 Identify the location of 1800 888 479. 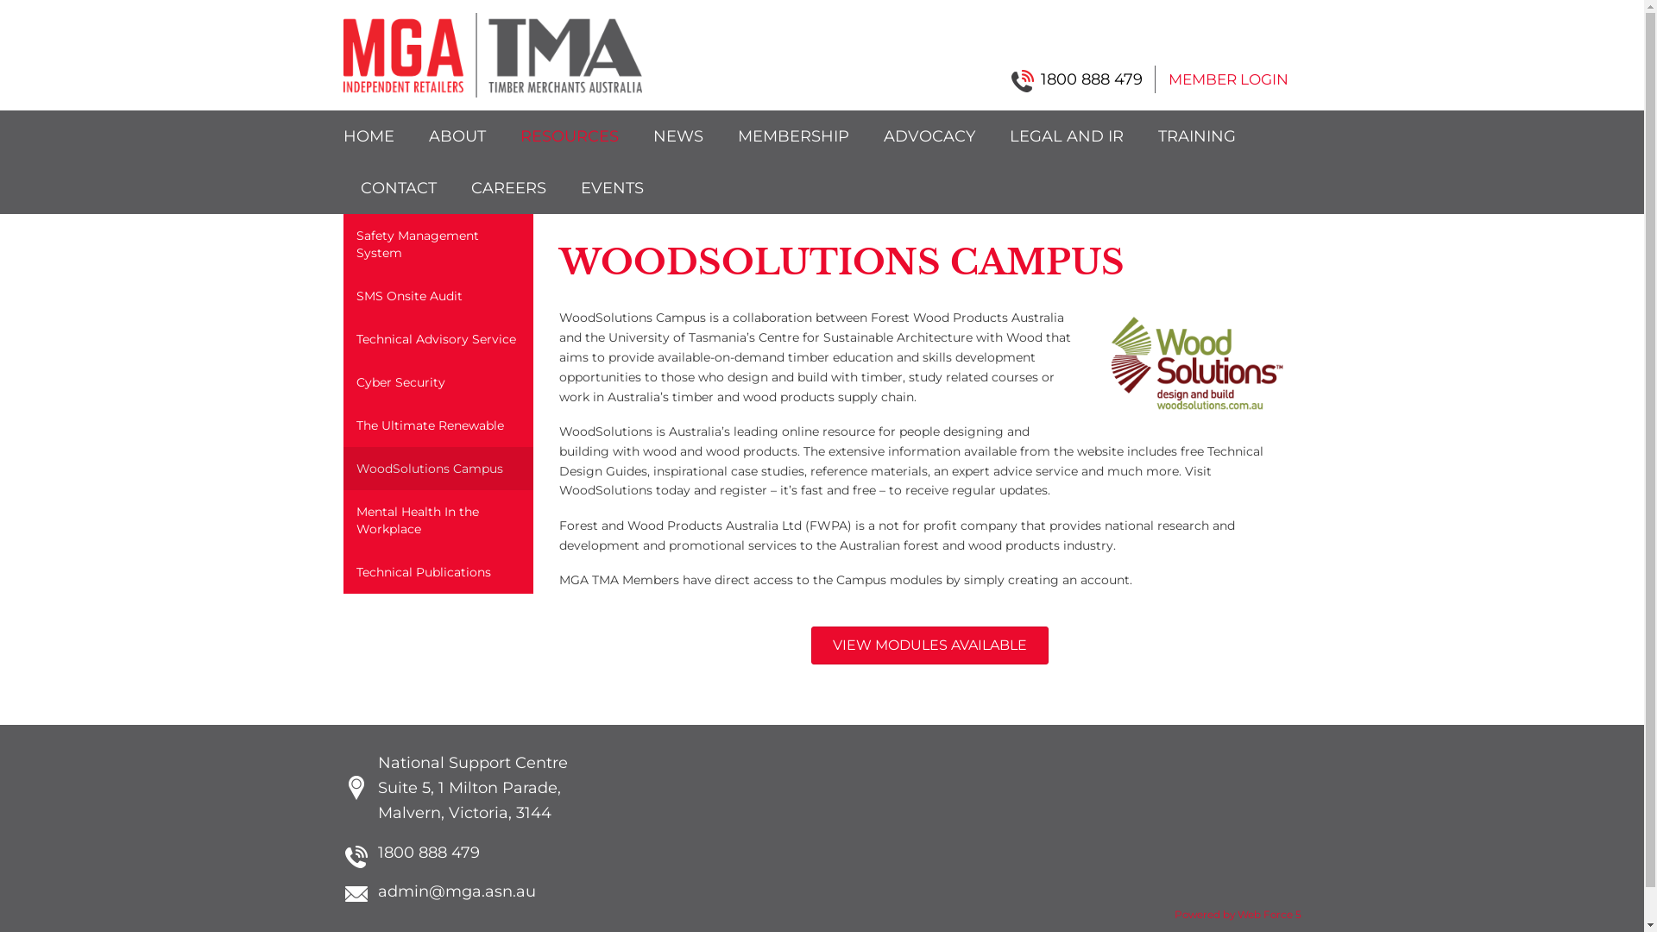
(412, 853).